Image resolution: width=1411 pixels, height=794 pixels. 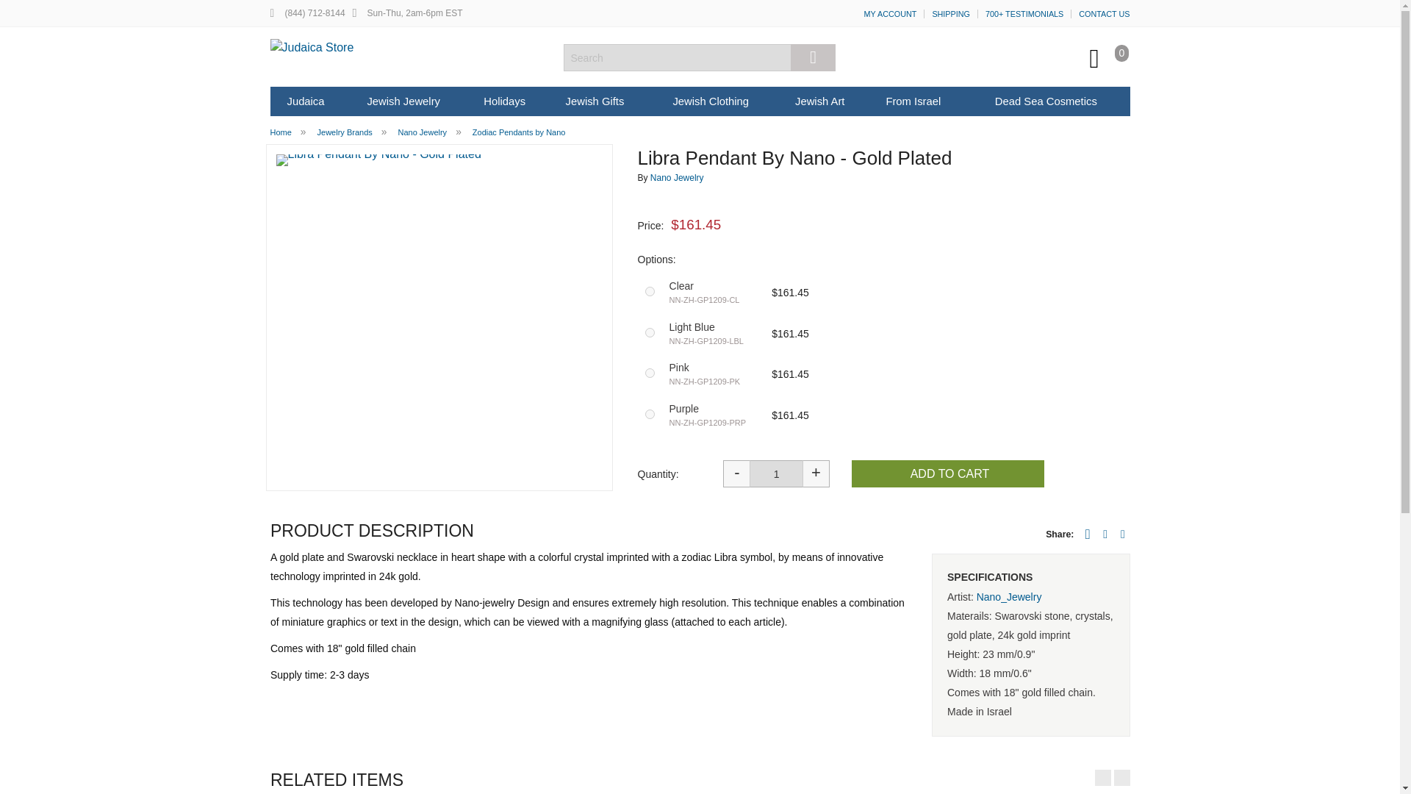 I want to click on Jewish Jewelry, so click(x=403, y=101).